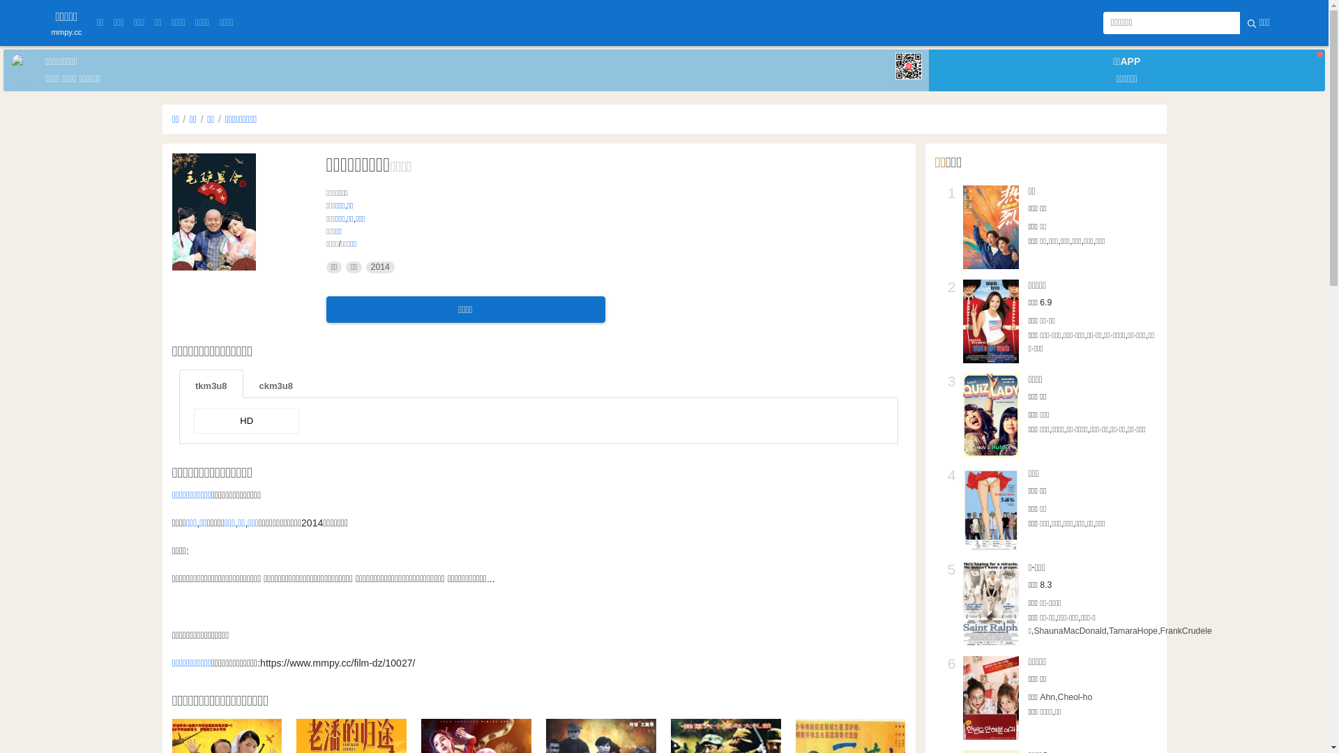 The width and height of the screenshot is (1339, 753). I want to click on TamaraHope, so click(1133, 631).